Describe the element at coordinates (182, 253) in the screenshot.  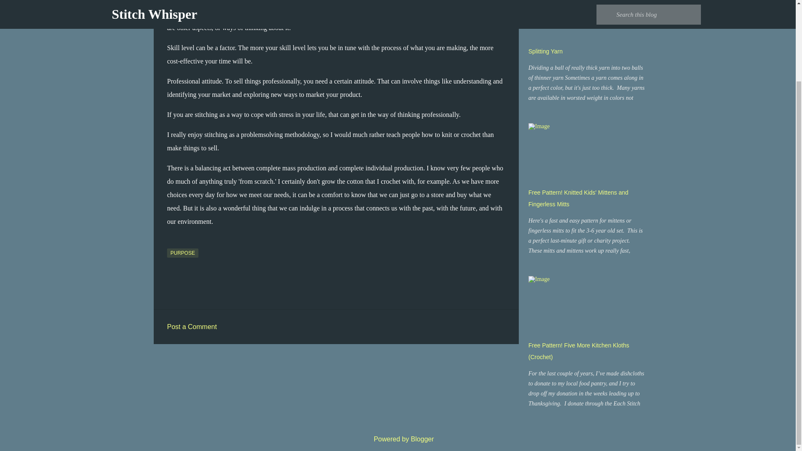
I see `PURPOSE` at that location.